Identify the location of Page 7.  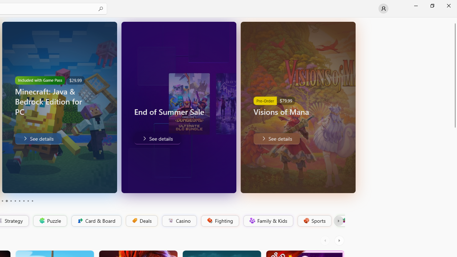
(19, 201).